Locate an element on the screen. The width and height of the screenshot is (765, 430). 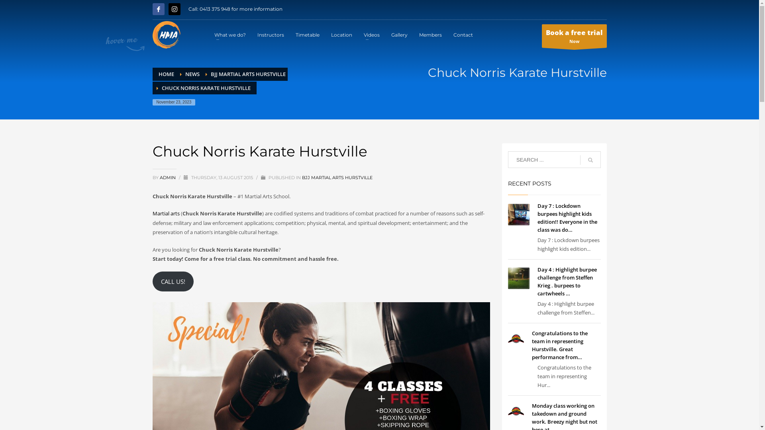
Book a free trial
Now is located at coordinates (575, 36).